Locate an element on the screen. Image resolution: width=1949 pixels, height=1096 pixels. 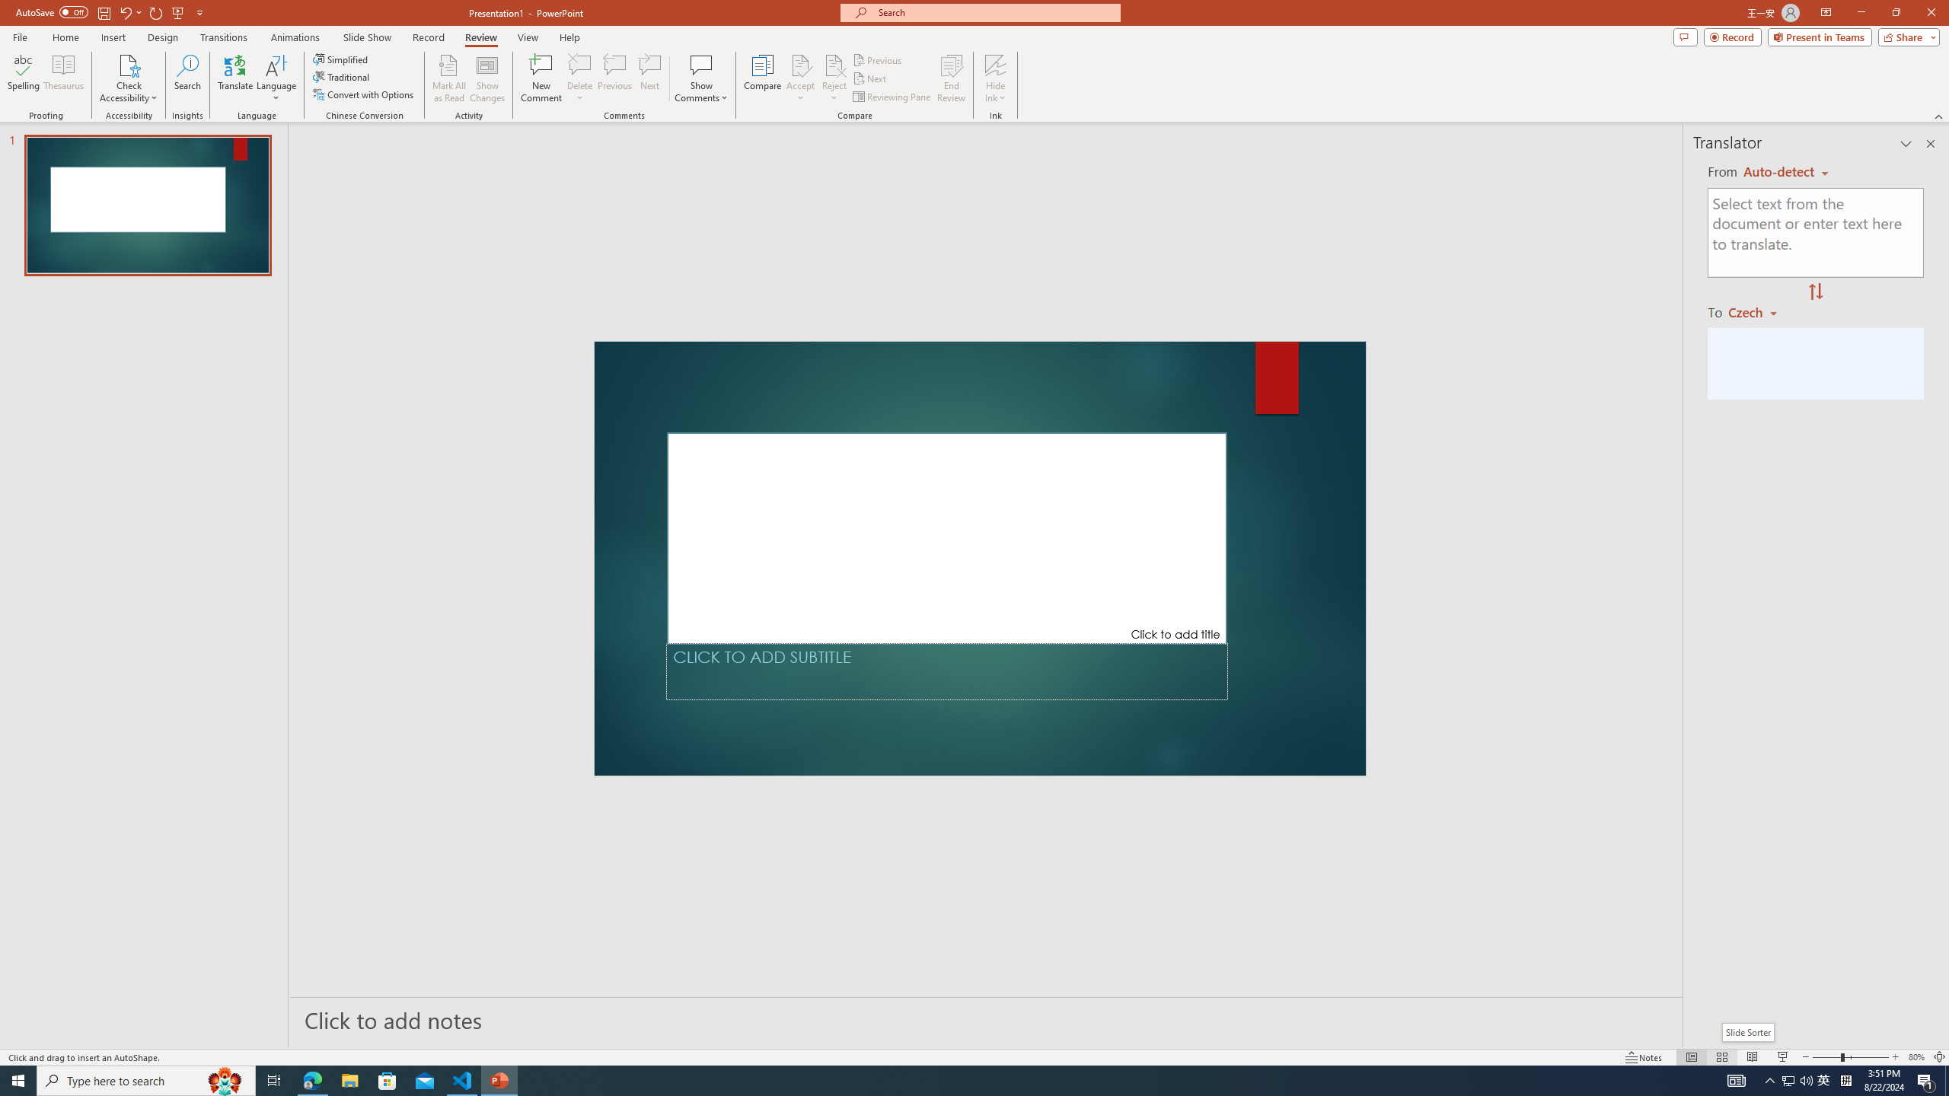
Language is located at coordinates (276, 78).